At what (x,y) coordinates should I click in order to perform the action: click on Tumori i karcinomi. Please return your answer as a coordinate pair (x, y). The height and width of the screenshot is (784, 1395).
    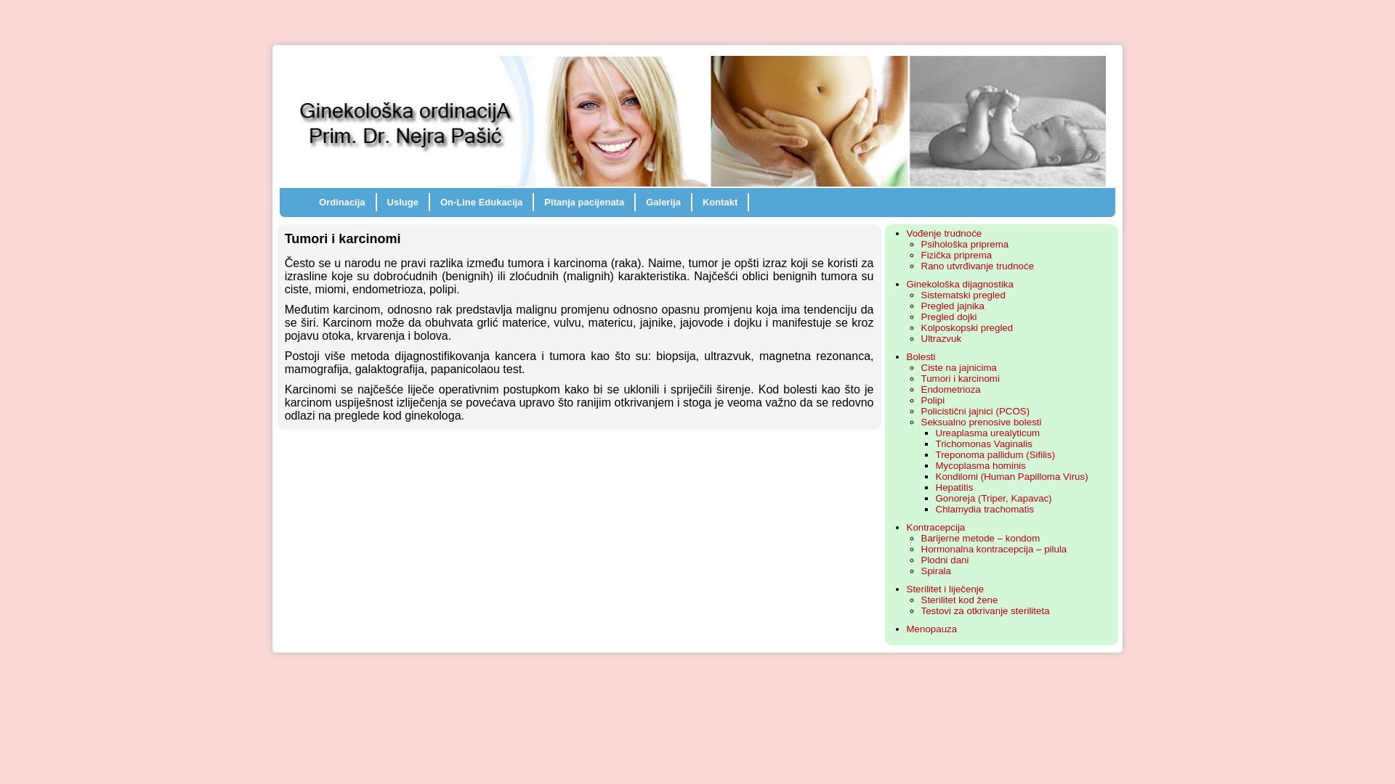
    Looking at the image, I should click on (961, 379).